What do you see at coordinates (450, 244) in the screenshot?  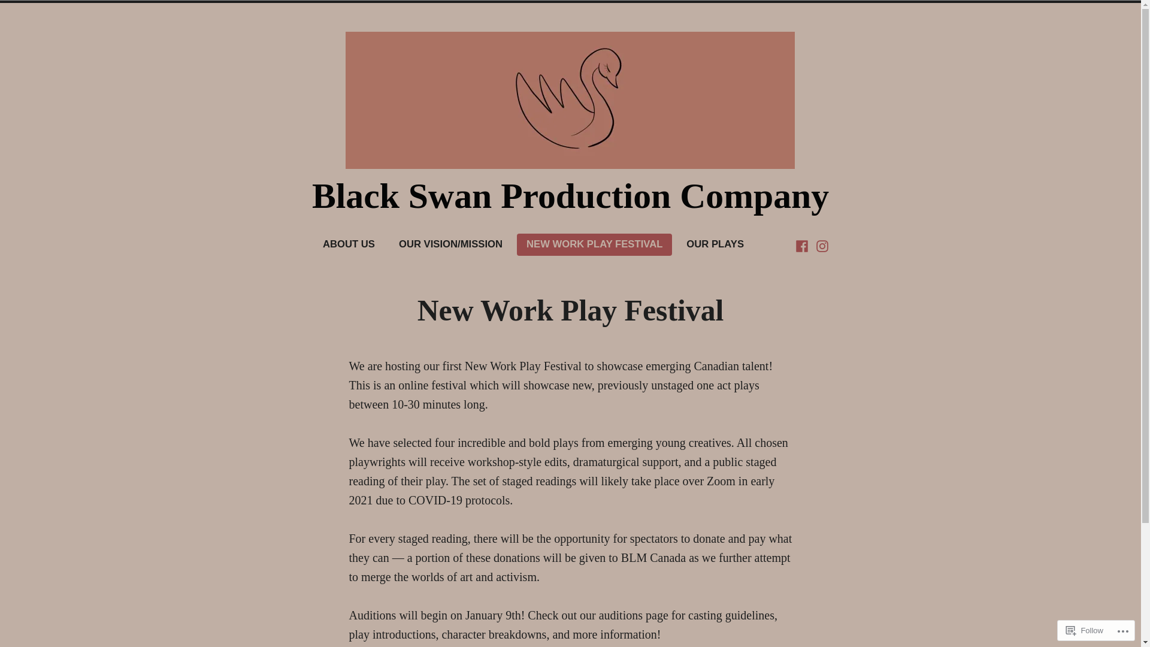 I see `OUR VISION/MISSION` at bounding box center [450, 244].